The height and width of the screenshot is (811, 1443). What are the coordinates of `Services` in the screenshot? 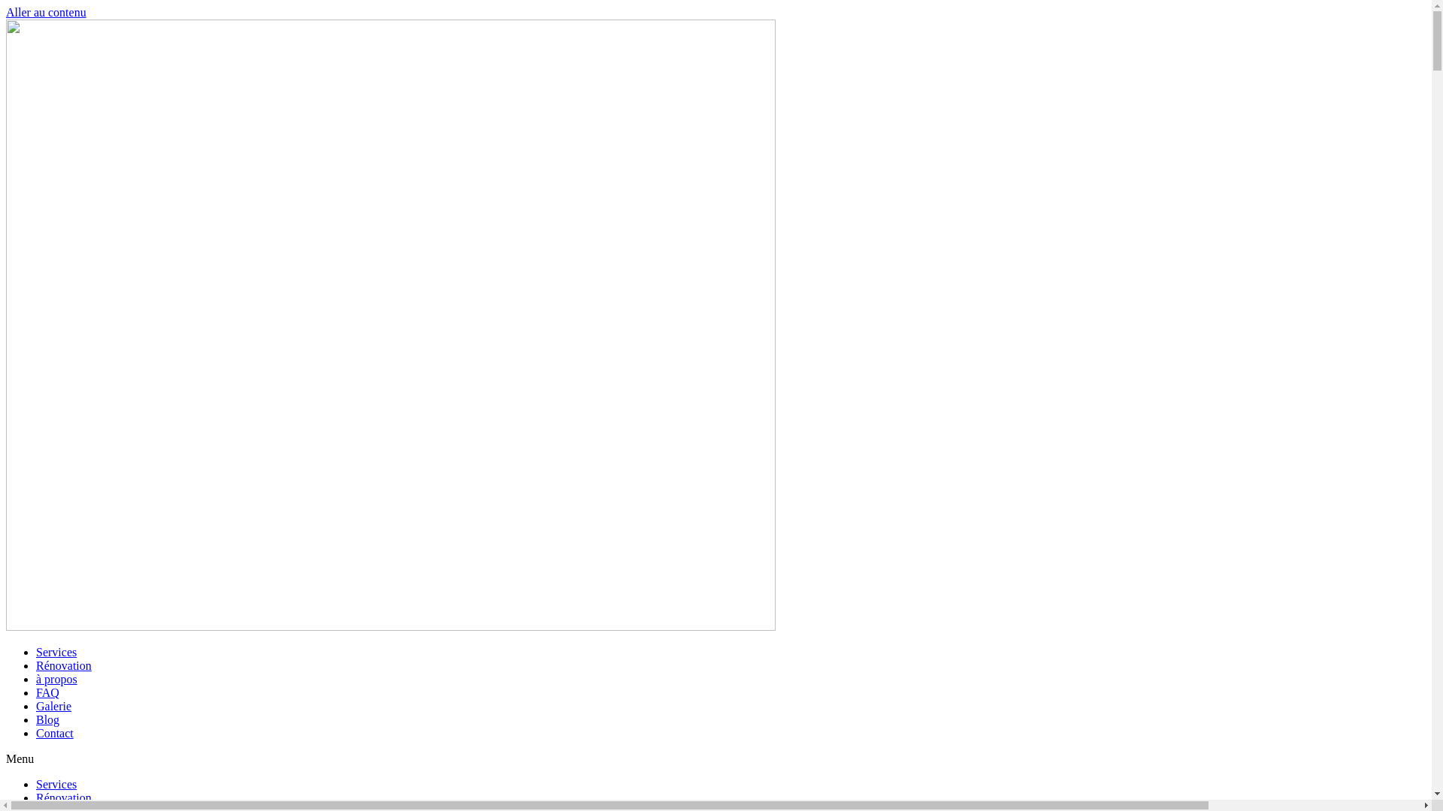 It's located at (56, 652).